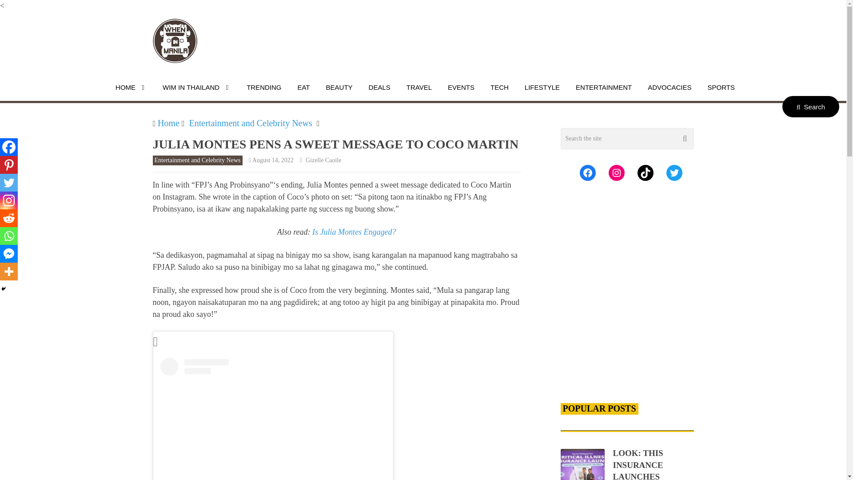  Describe the element at coordinates (603, 87) in the screenshot. I see `ENTERTAINMENT` at that location.